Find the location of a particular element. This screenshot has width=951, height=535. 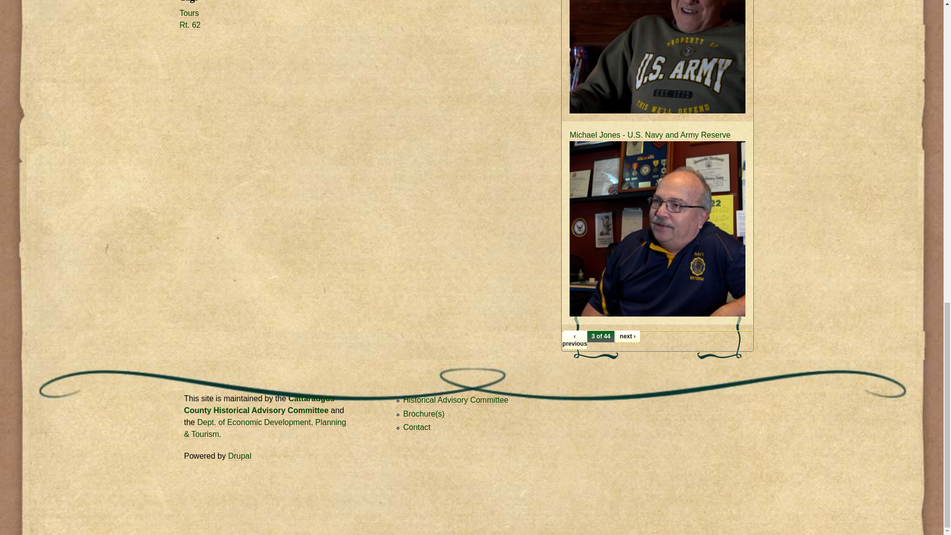

Contact is located at coordinates (417, 427).